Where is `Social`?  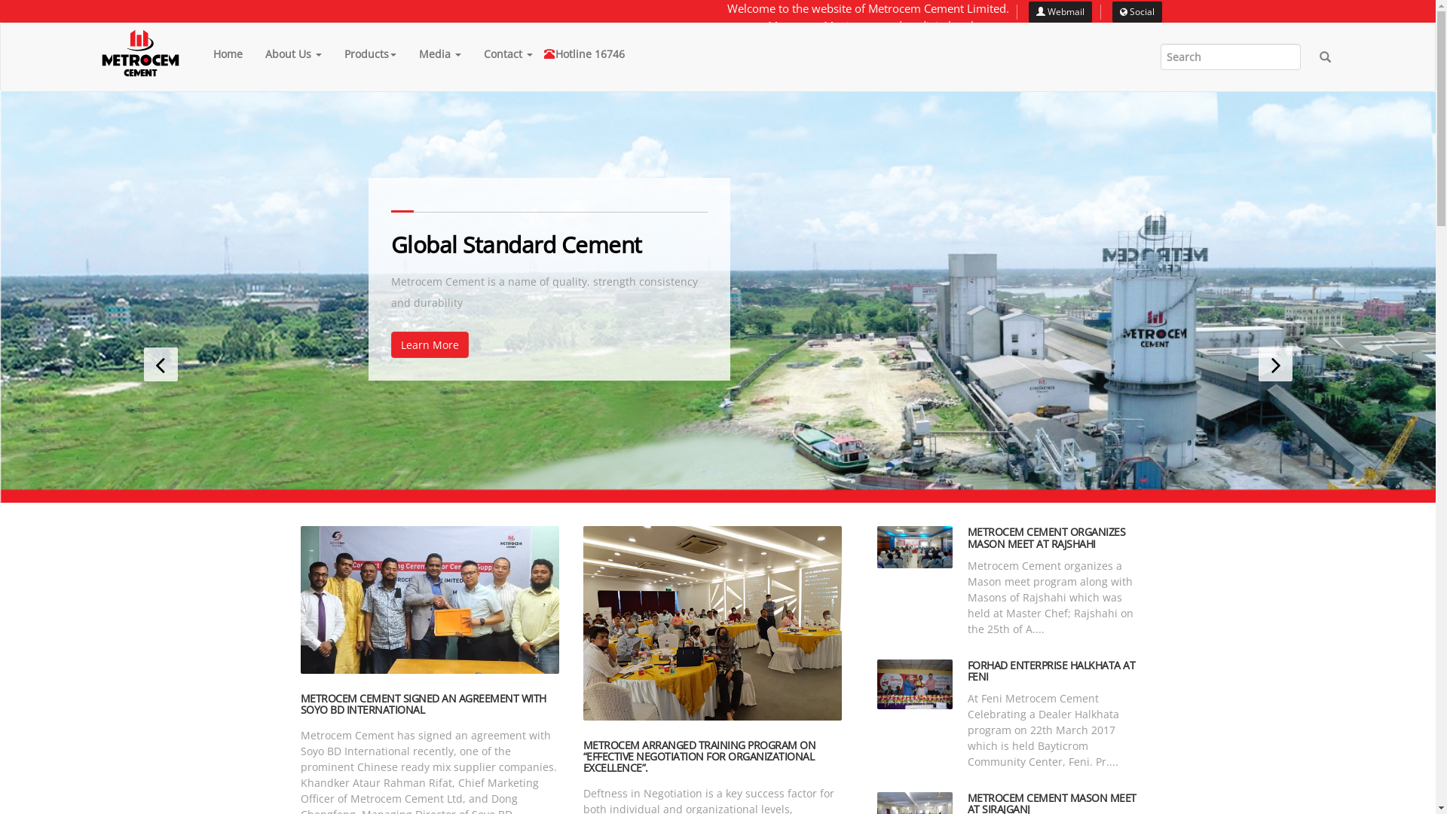
Social is located at coordinates (1136, 12).